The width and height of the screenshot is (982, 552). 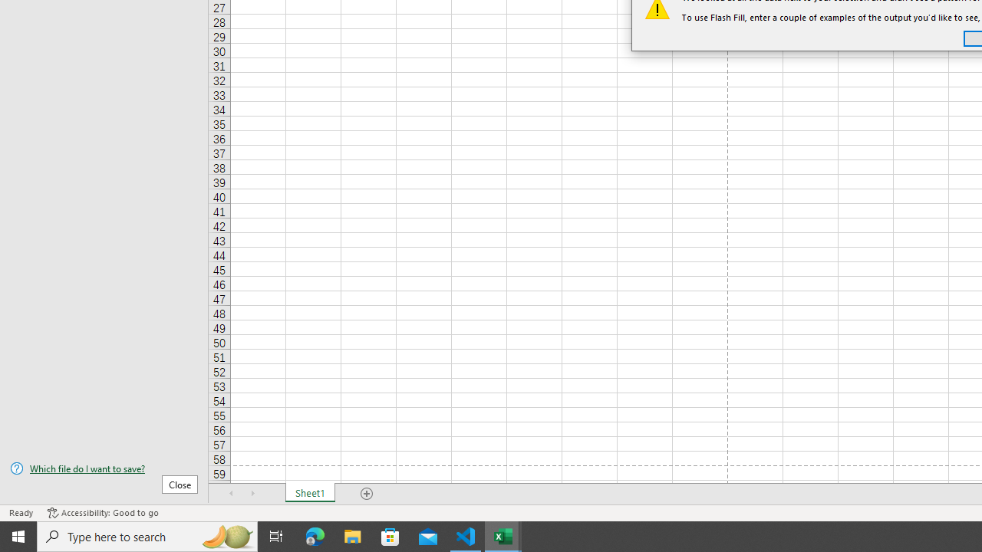 What do you see at coordinates (353, 537) in the screenshot?
I see `File Explorer` at bounding box center [353, 537].